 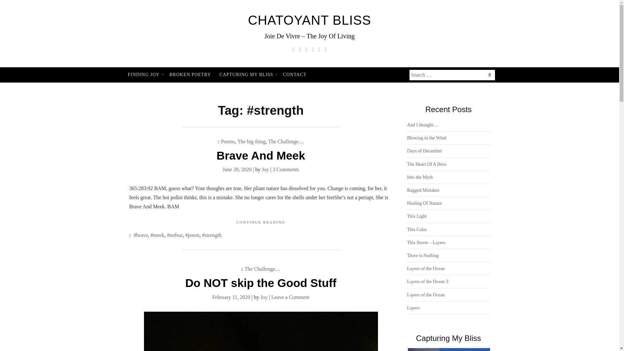 I want to click on CAPTURING MY BLISS, so click(x=261, y=222).